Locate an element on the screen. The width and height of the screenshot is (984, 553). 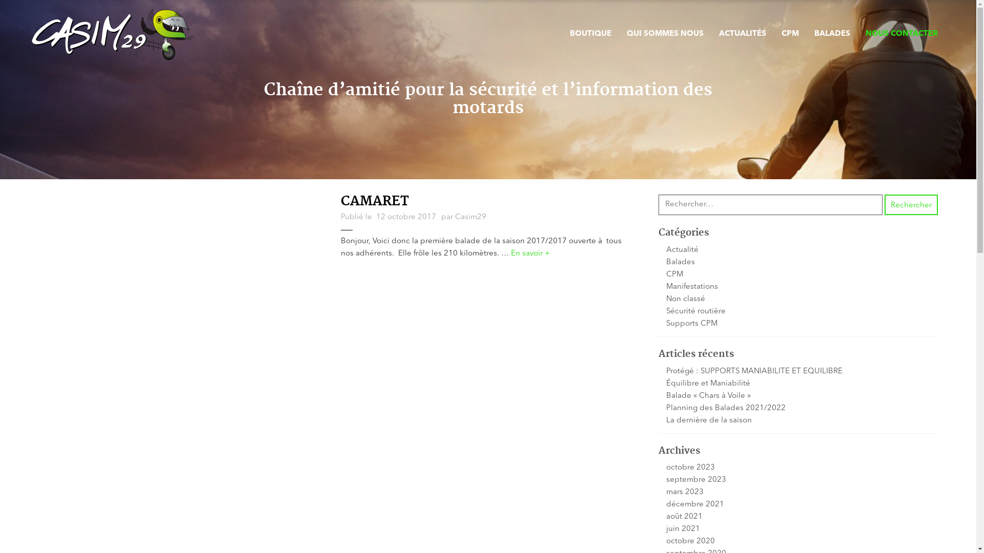
Supports CPM is located at coordinates (692, 324).